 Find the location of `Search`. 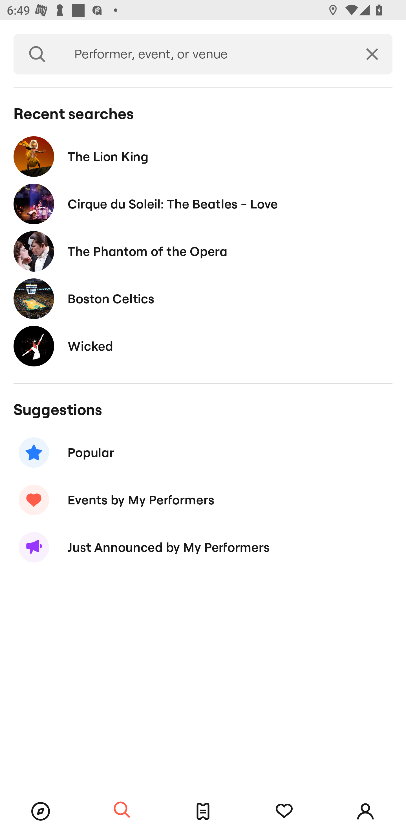

Search is located at coordinates (122, 810).